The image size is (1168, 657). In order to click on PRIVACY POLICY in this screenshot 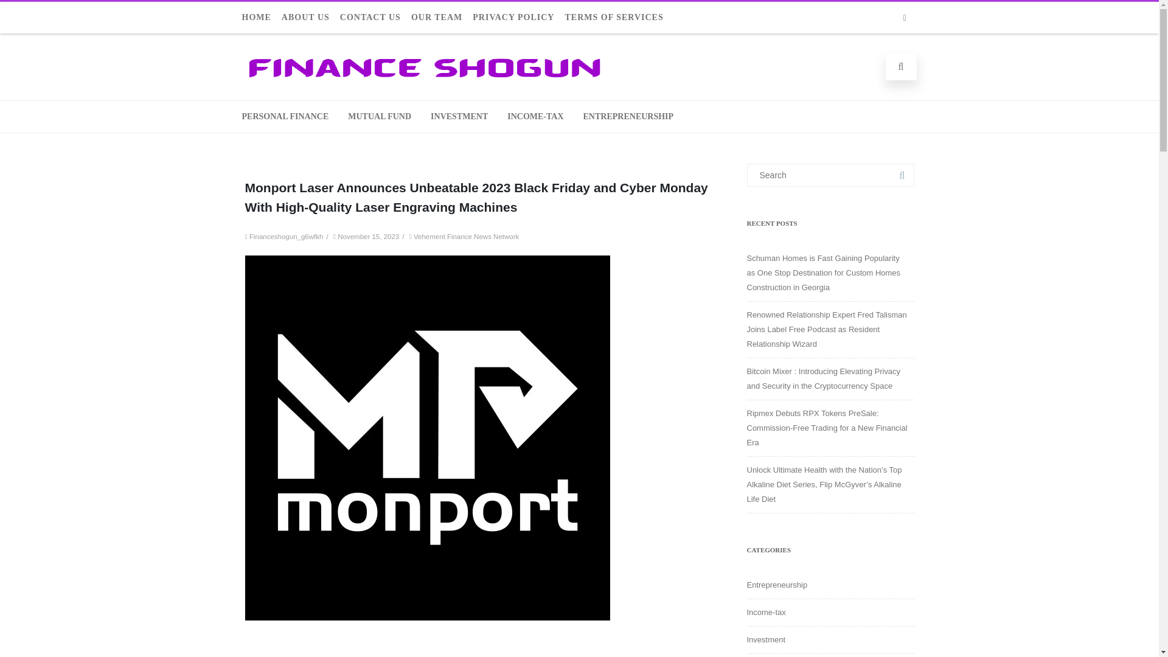, I will do `click(518, 18)`.